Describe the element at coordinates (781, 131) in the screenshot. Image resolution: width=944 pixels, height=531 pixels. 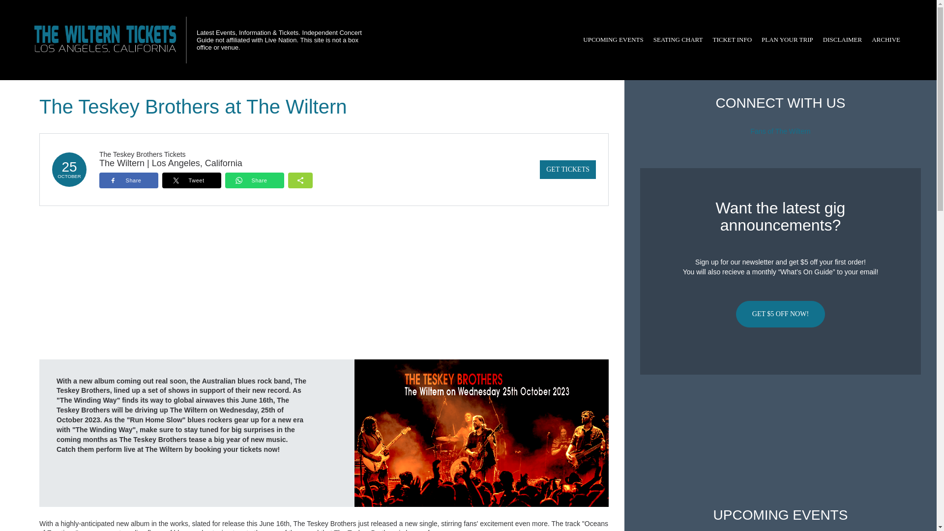
I see `Fans of The Wiltern` at that location.